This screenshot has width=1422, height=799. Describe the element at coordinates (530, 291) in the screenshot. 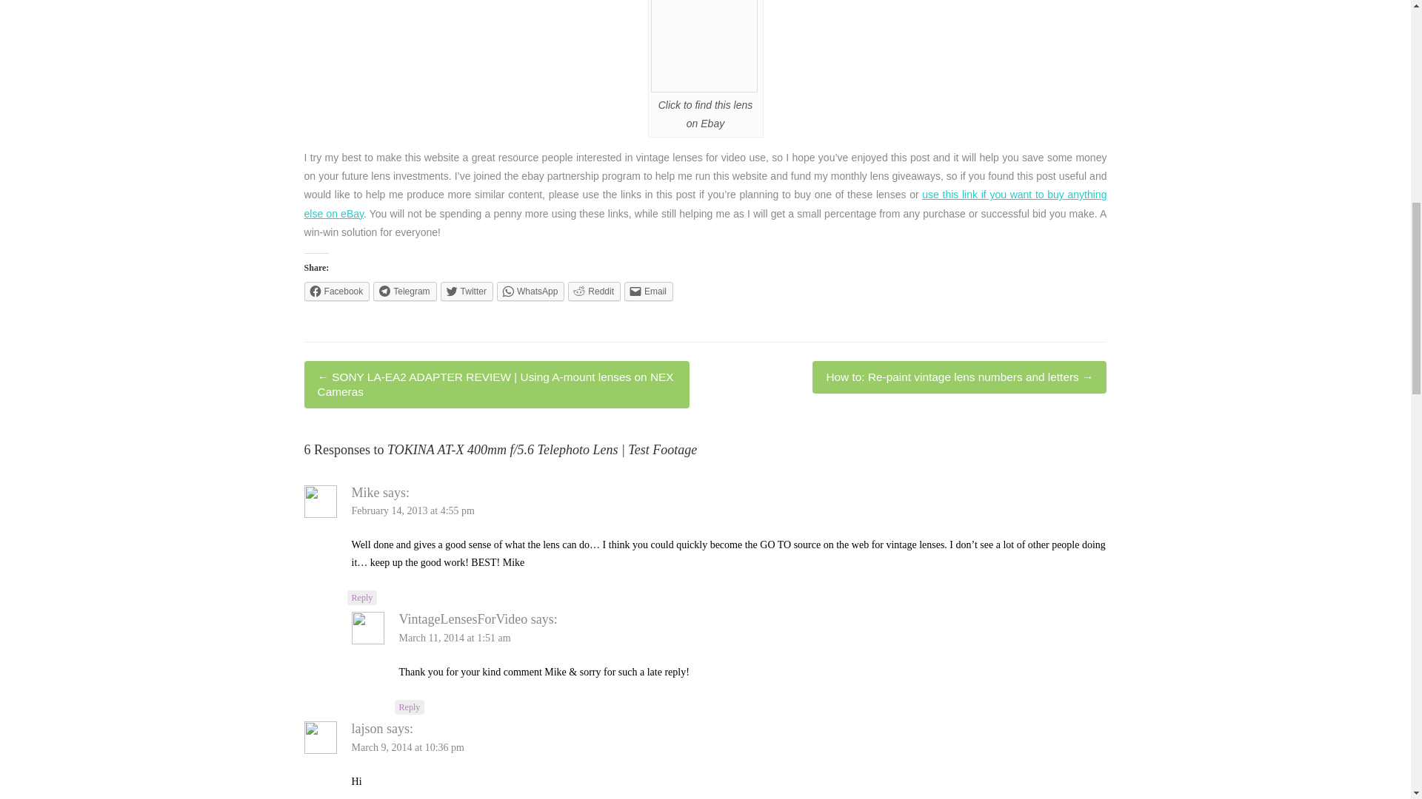

I see `Click to share on WhatsApp` at that location.